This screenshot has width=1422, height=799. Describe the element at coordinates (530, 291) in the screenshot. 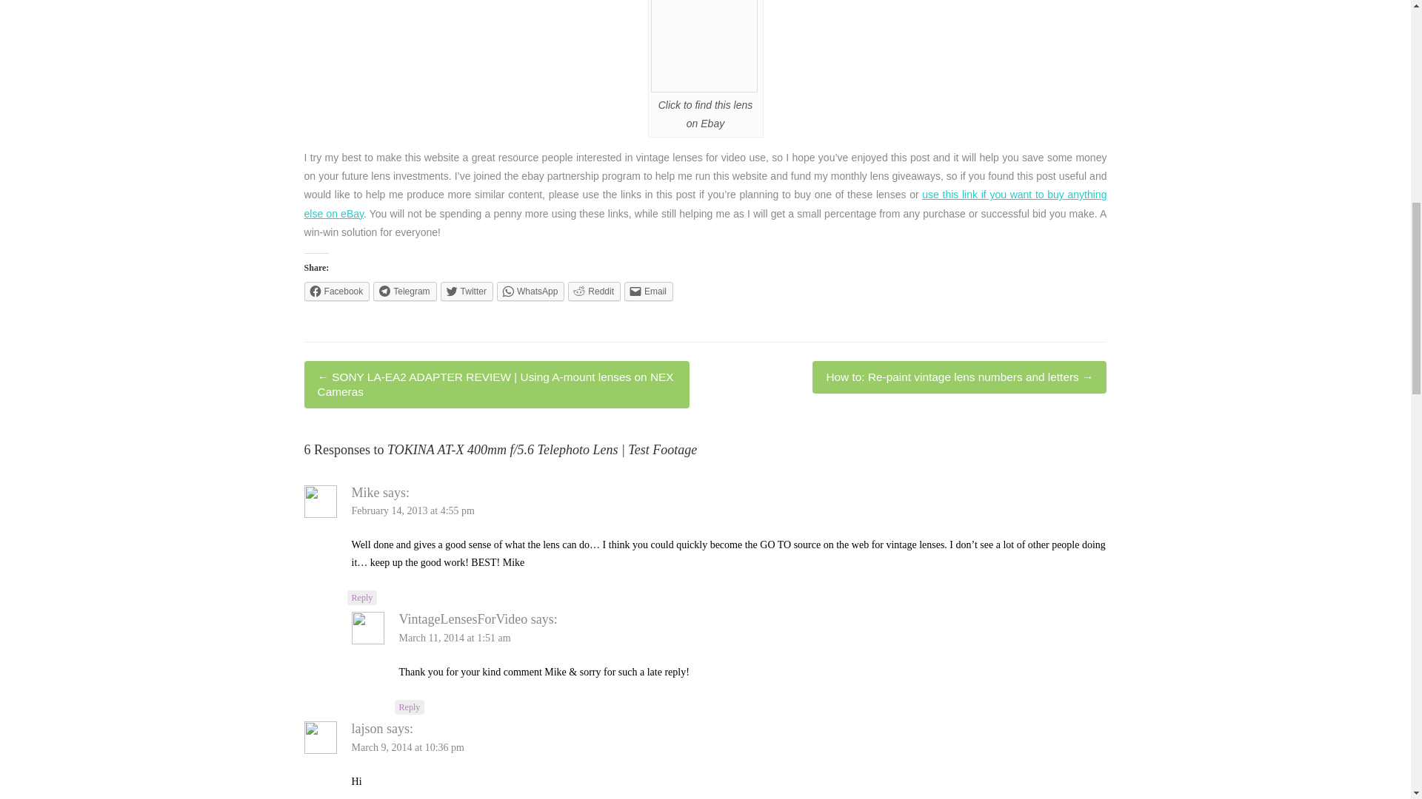

I see `Click to share on WhatsApp` at that location.